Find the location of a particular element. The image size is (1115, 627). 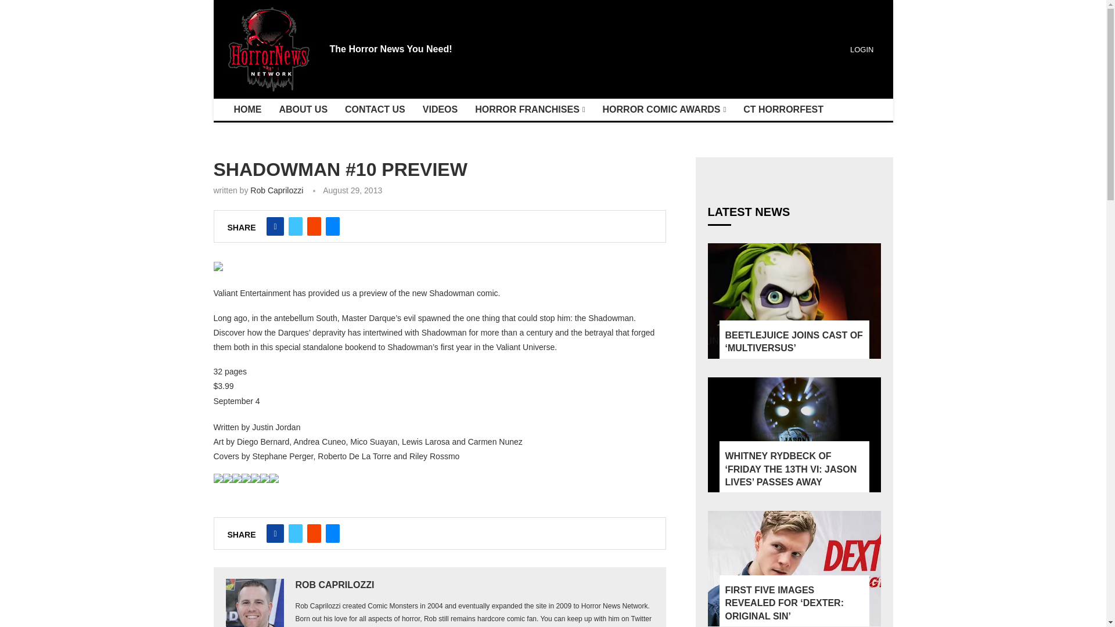

HOME is located at coordinates (247, 109).